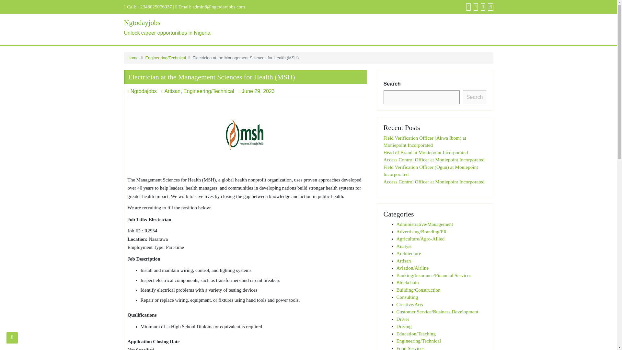 This screenshot has width=622, height=350. What do you see at coordinates (259, 91) in the screenshot?
I see `June 29, 2023` at bounding box center [259, 91].